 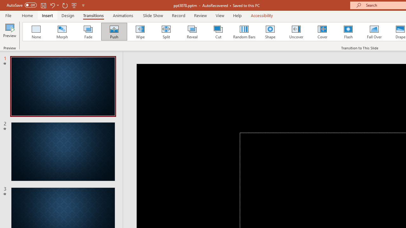 What do you see at coordinates (88, 32) in the screenshot?
I see `Fade` at bounding box center [88, 32].